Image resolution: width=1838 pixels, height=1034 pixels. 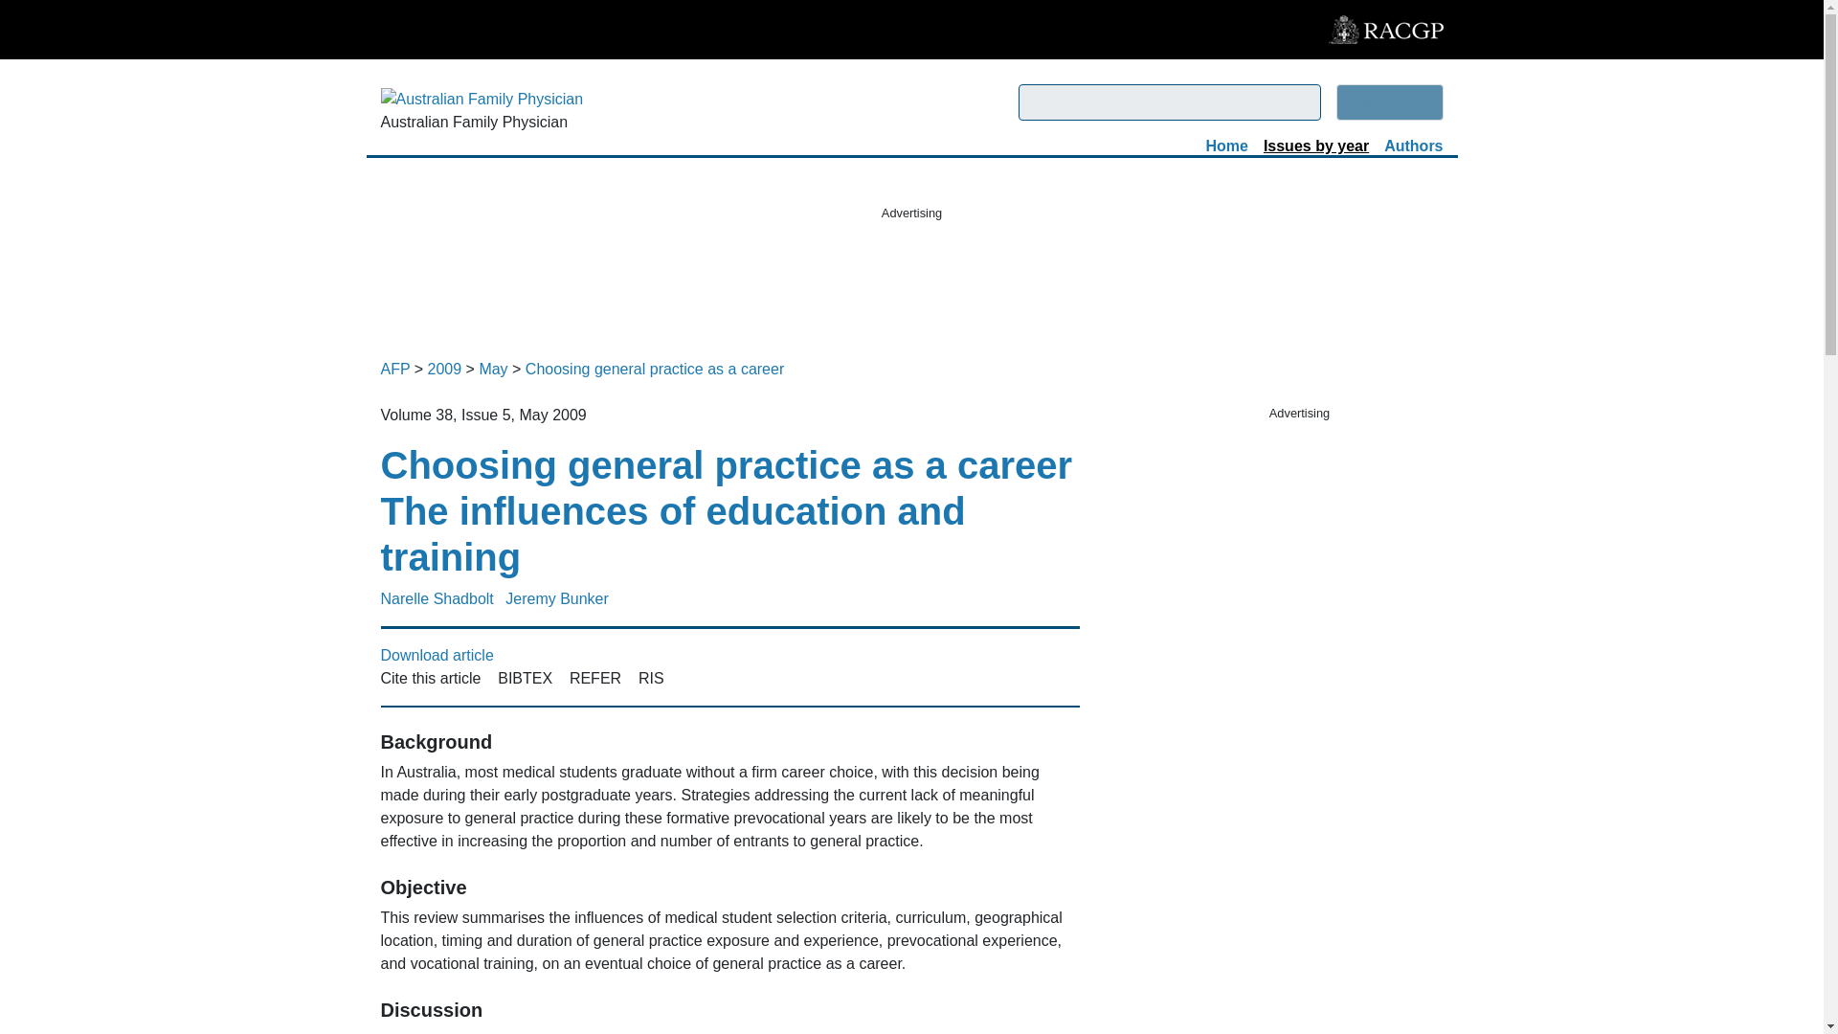 What do you see at coordinates (445, 369) in the screenshot?
I see `2009` at bounding box center [445, 369].